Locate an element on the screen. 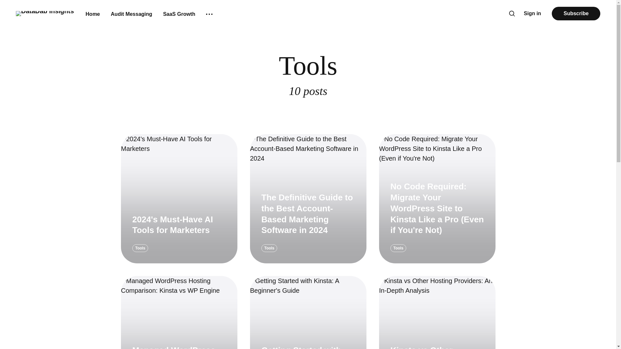 This screenshot has height=349, width=621. Tools is located at coordinates (398, 248).